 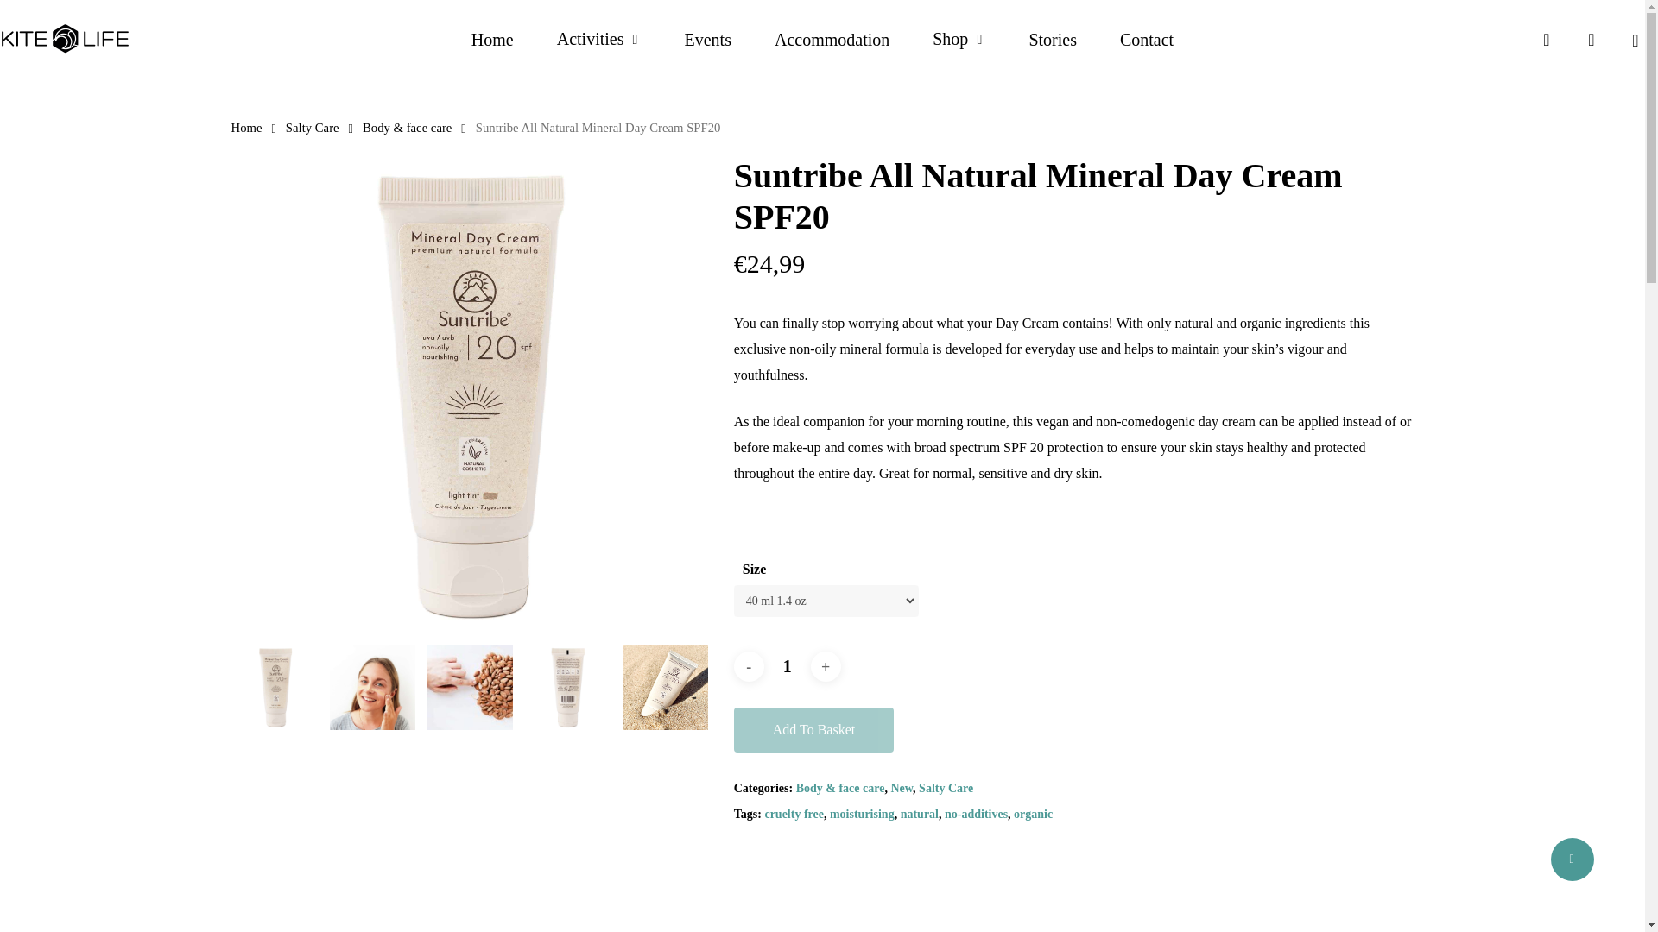 I want to click on Accommodation, so click(x=831, y=40).